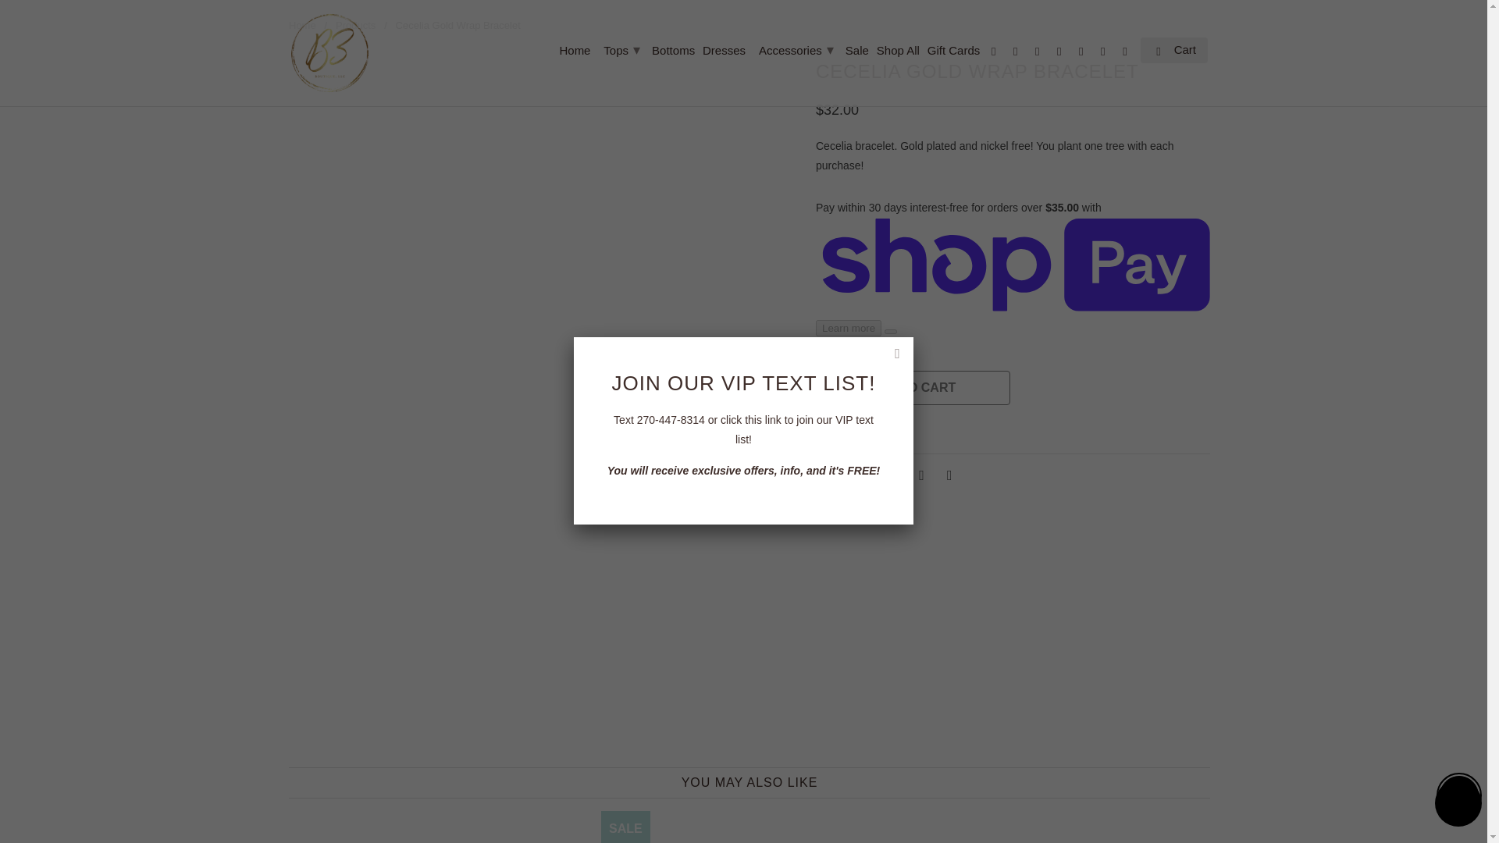 This screenshot has height=843, width=1499. What do you see at coordinates (303, 25) in the screenshot?
I see `B3 Boutique, LLC` at bounding box center [303, 25].